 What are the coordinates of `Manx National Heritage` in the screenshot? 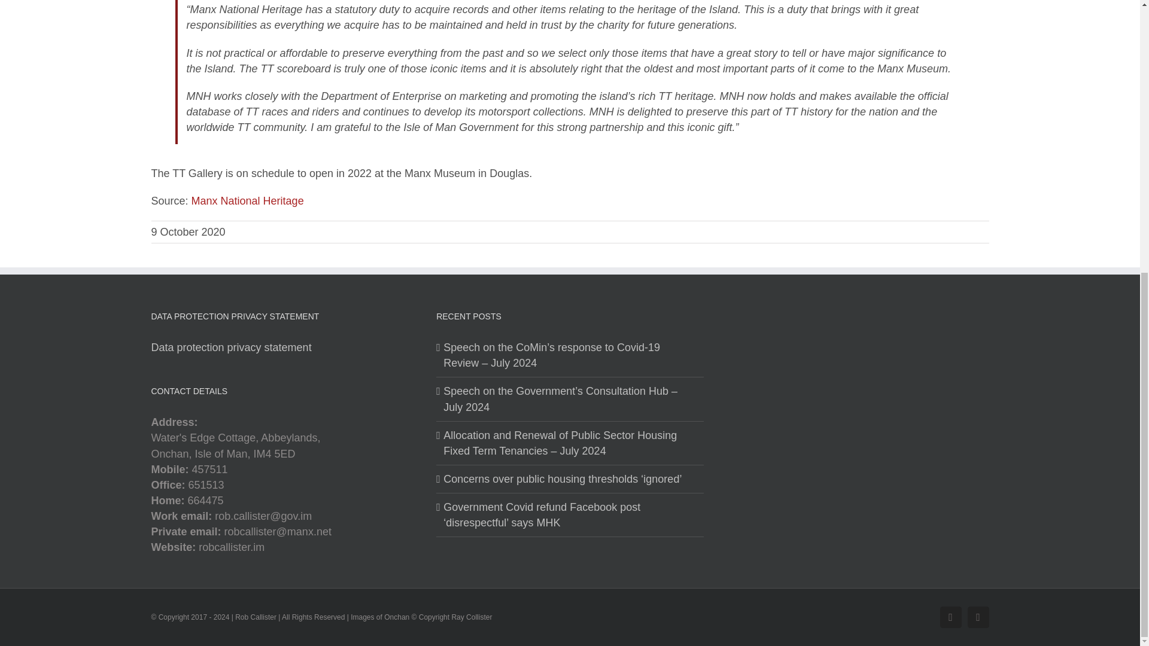 It's located at (248, 201).